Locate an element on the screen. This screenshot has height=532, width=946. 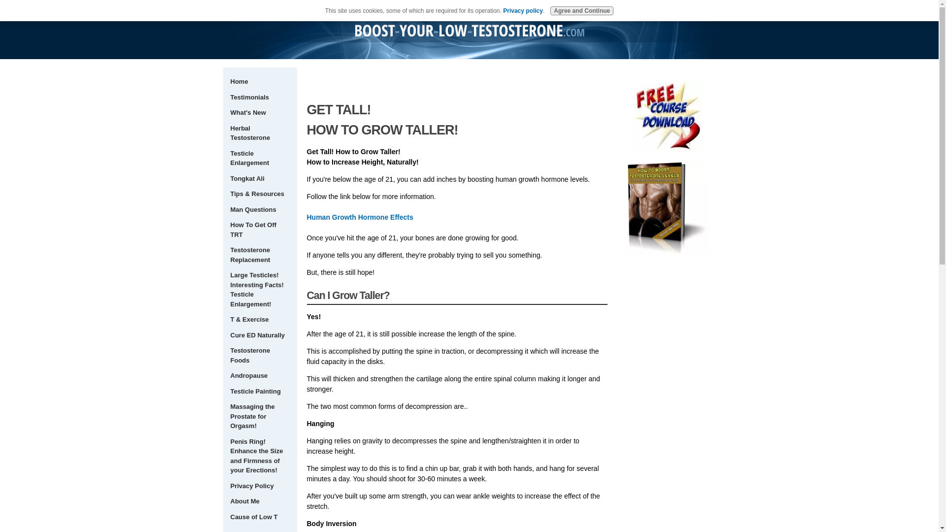
Human Growth Hormone Effects is located at coordinates (360, 217).